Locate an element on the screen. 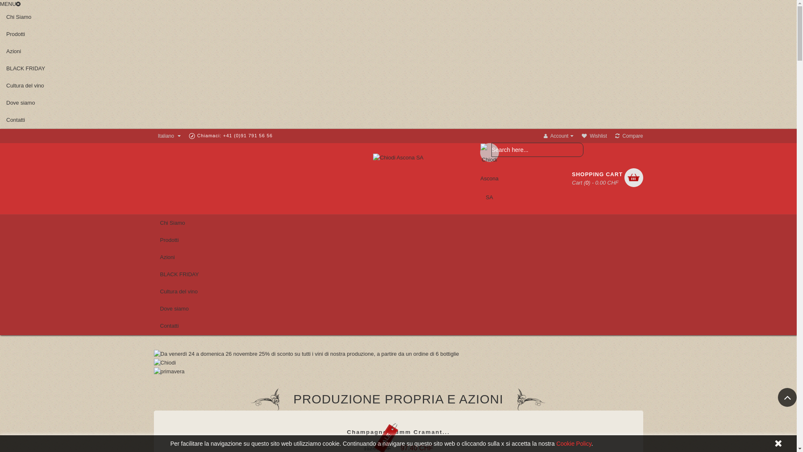 Image resolution: width=803 pixels, height=452 pixels. Contatti is located at coordinates (399, 326).